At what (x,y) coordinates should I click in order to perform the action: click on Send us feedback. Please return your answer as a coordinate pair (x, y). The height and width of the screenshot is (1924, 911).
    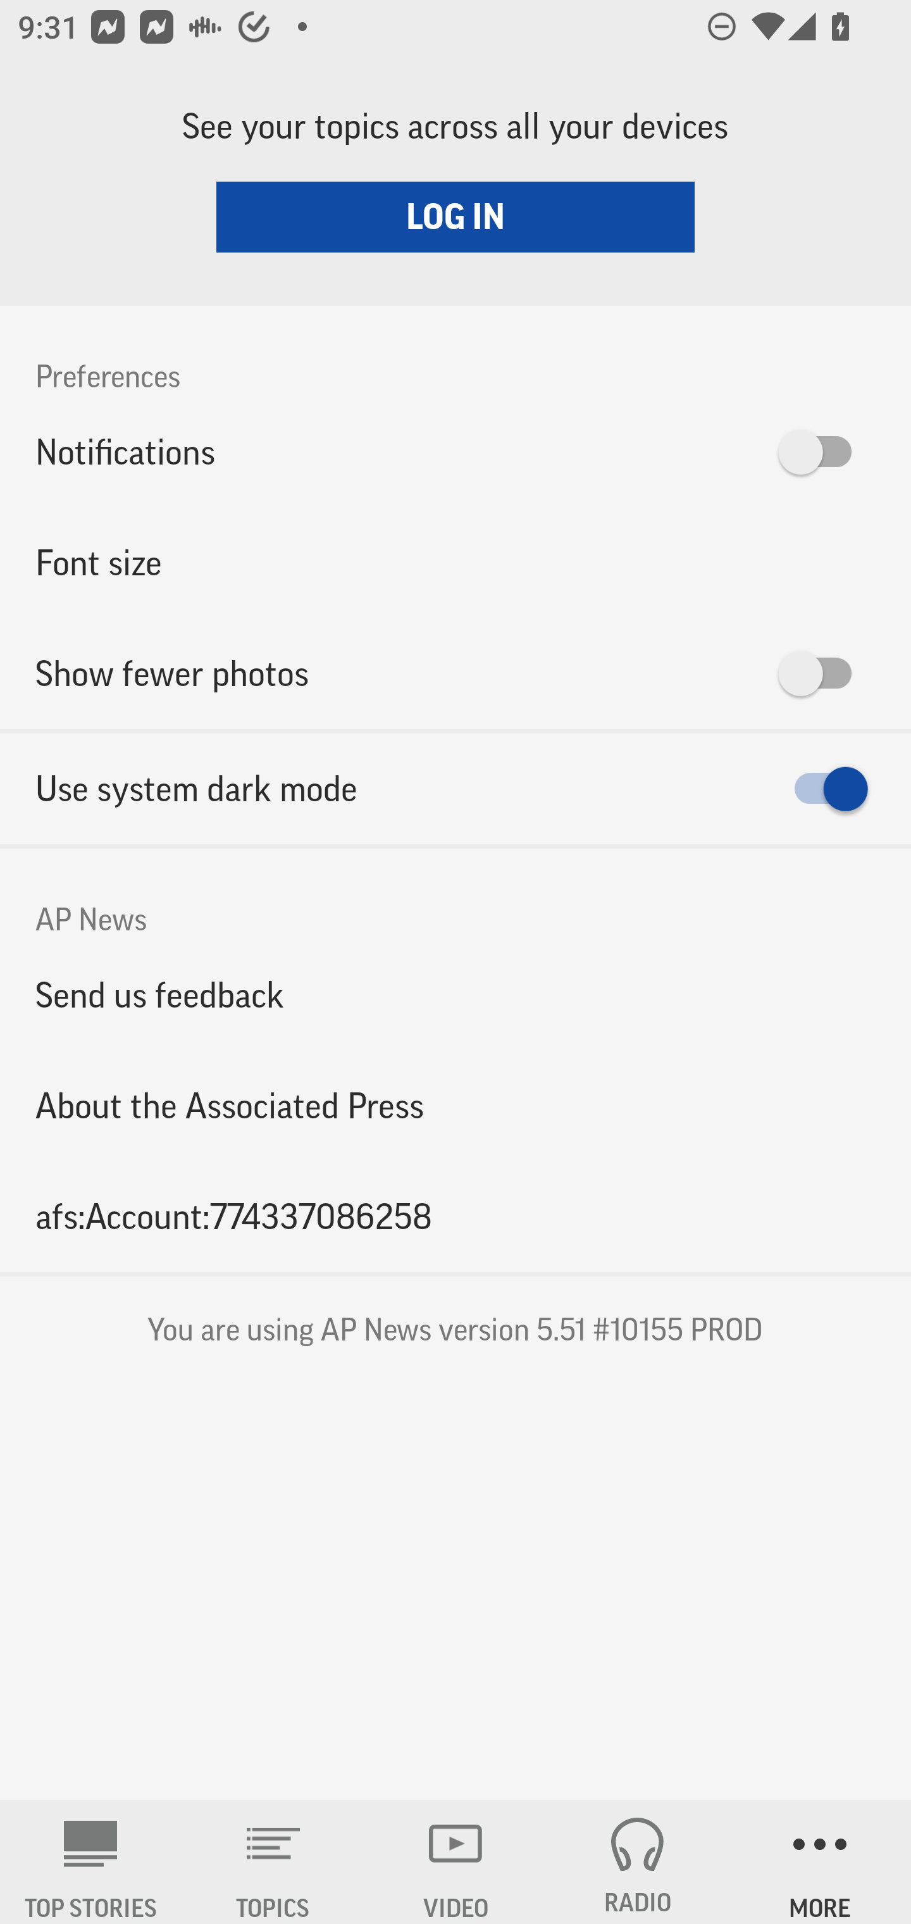
    Looking at the image, I should click on (455, 994).